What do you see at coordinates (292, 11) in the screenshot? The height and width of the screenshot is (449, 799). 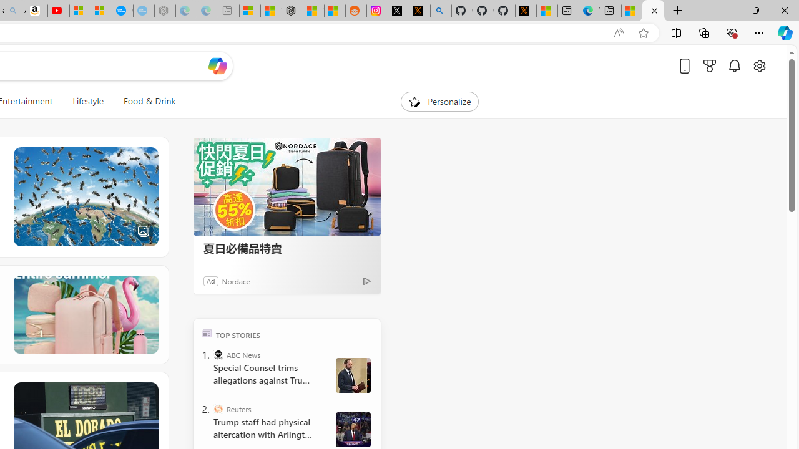 I see `Nordace - Duffels` at bounding box center [292, 11].